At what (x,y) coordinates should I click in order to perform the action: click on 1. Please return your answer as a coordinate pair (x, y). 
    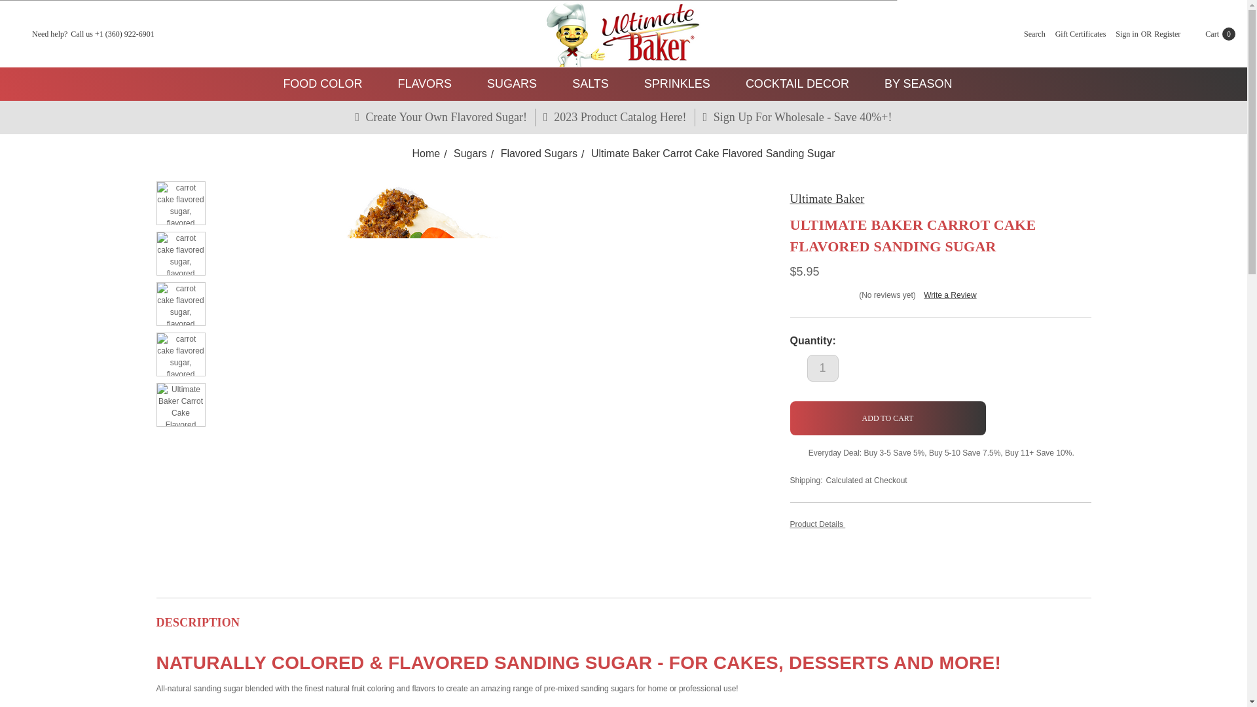
    Looking at the image, I should click on (822, 368).